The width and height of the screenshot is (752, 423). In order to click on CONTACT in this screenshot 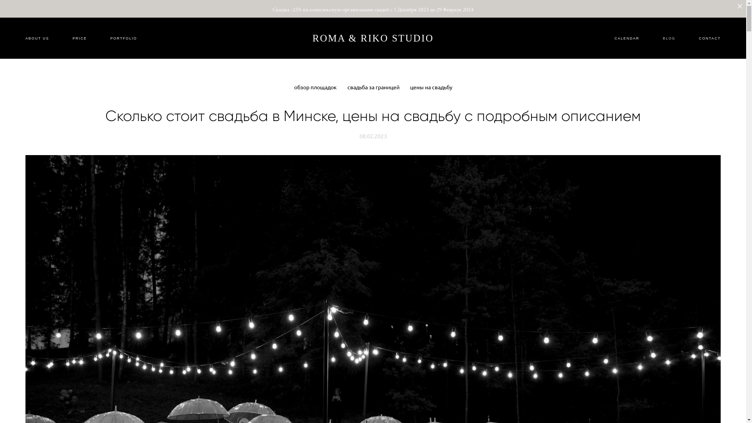, I will do `click(710, 38)`.